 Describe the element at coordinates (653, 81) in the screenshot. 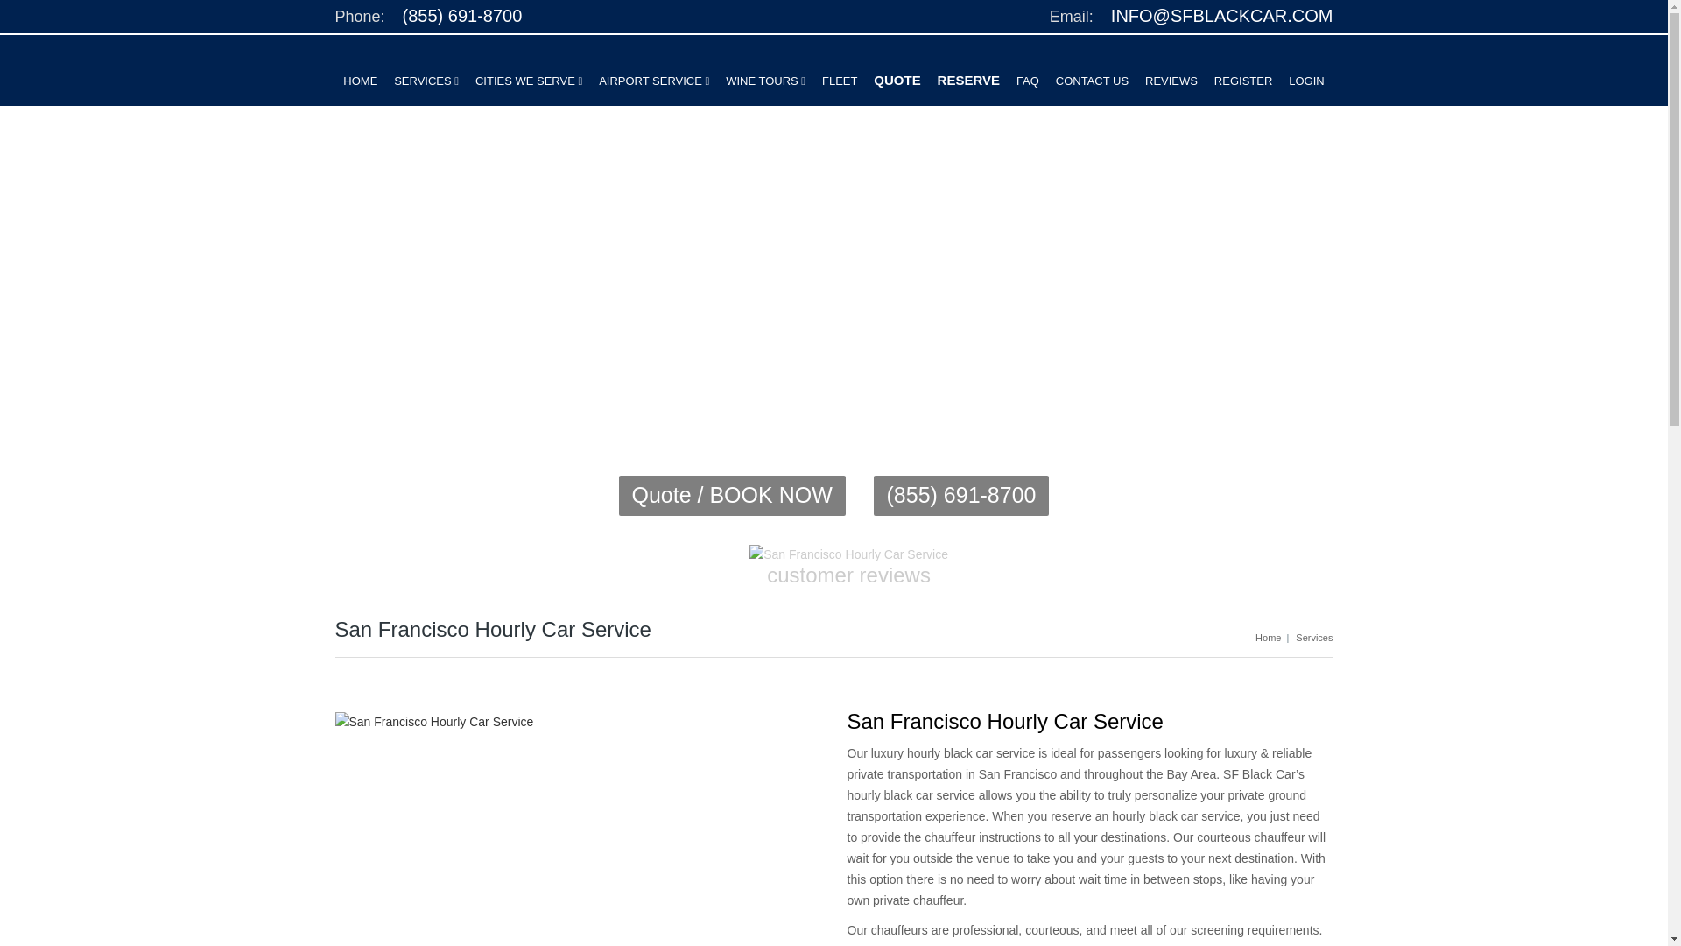

I see `AIRPORT SERVICE ` at that location.